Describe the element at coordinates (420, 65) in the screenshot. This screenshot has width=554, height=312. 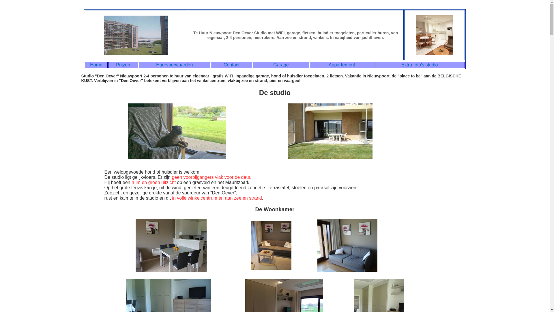
I see `Extra foto's studio` at that location.